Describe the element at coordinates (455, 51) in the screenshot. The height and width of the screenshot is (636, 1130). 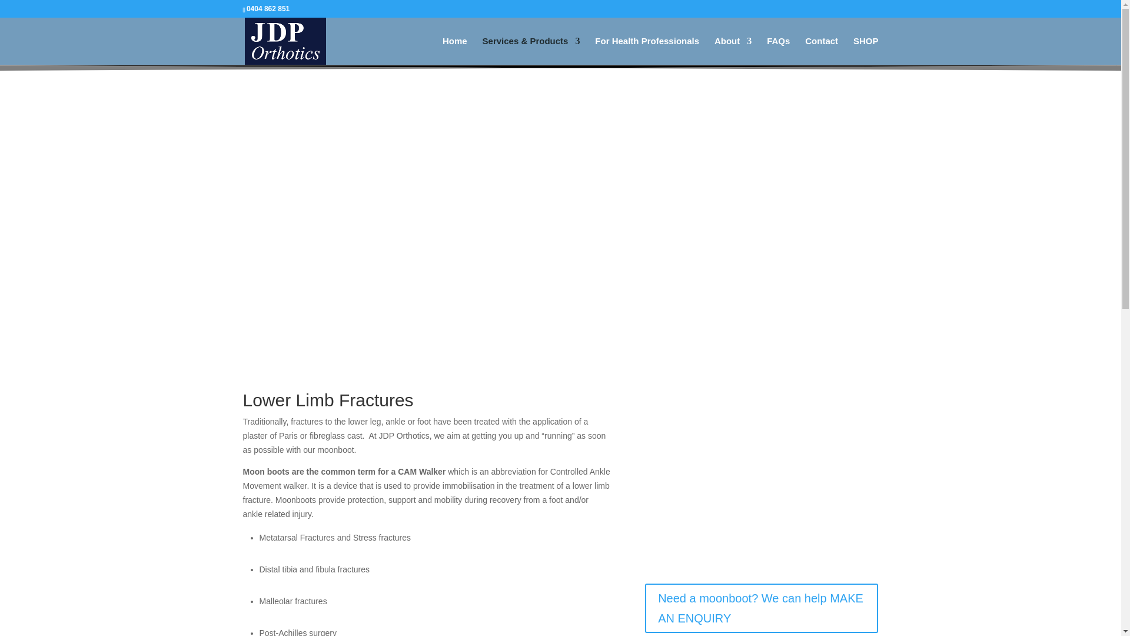
I see `Home` at that location.